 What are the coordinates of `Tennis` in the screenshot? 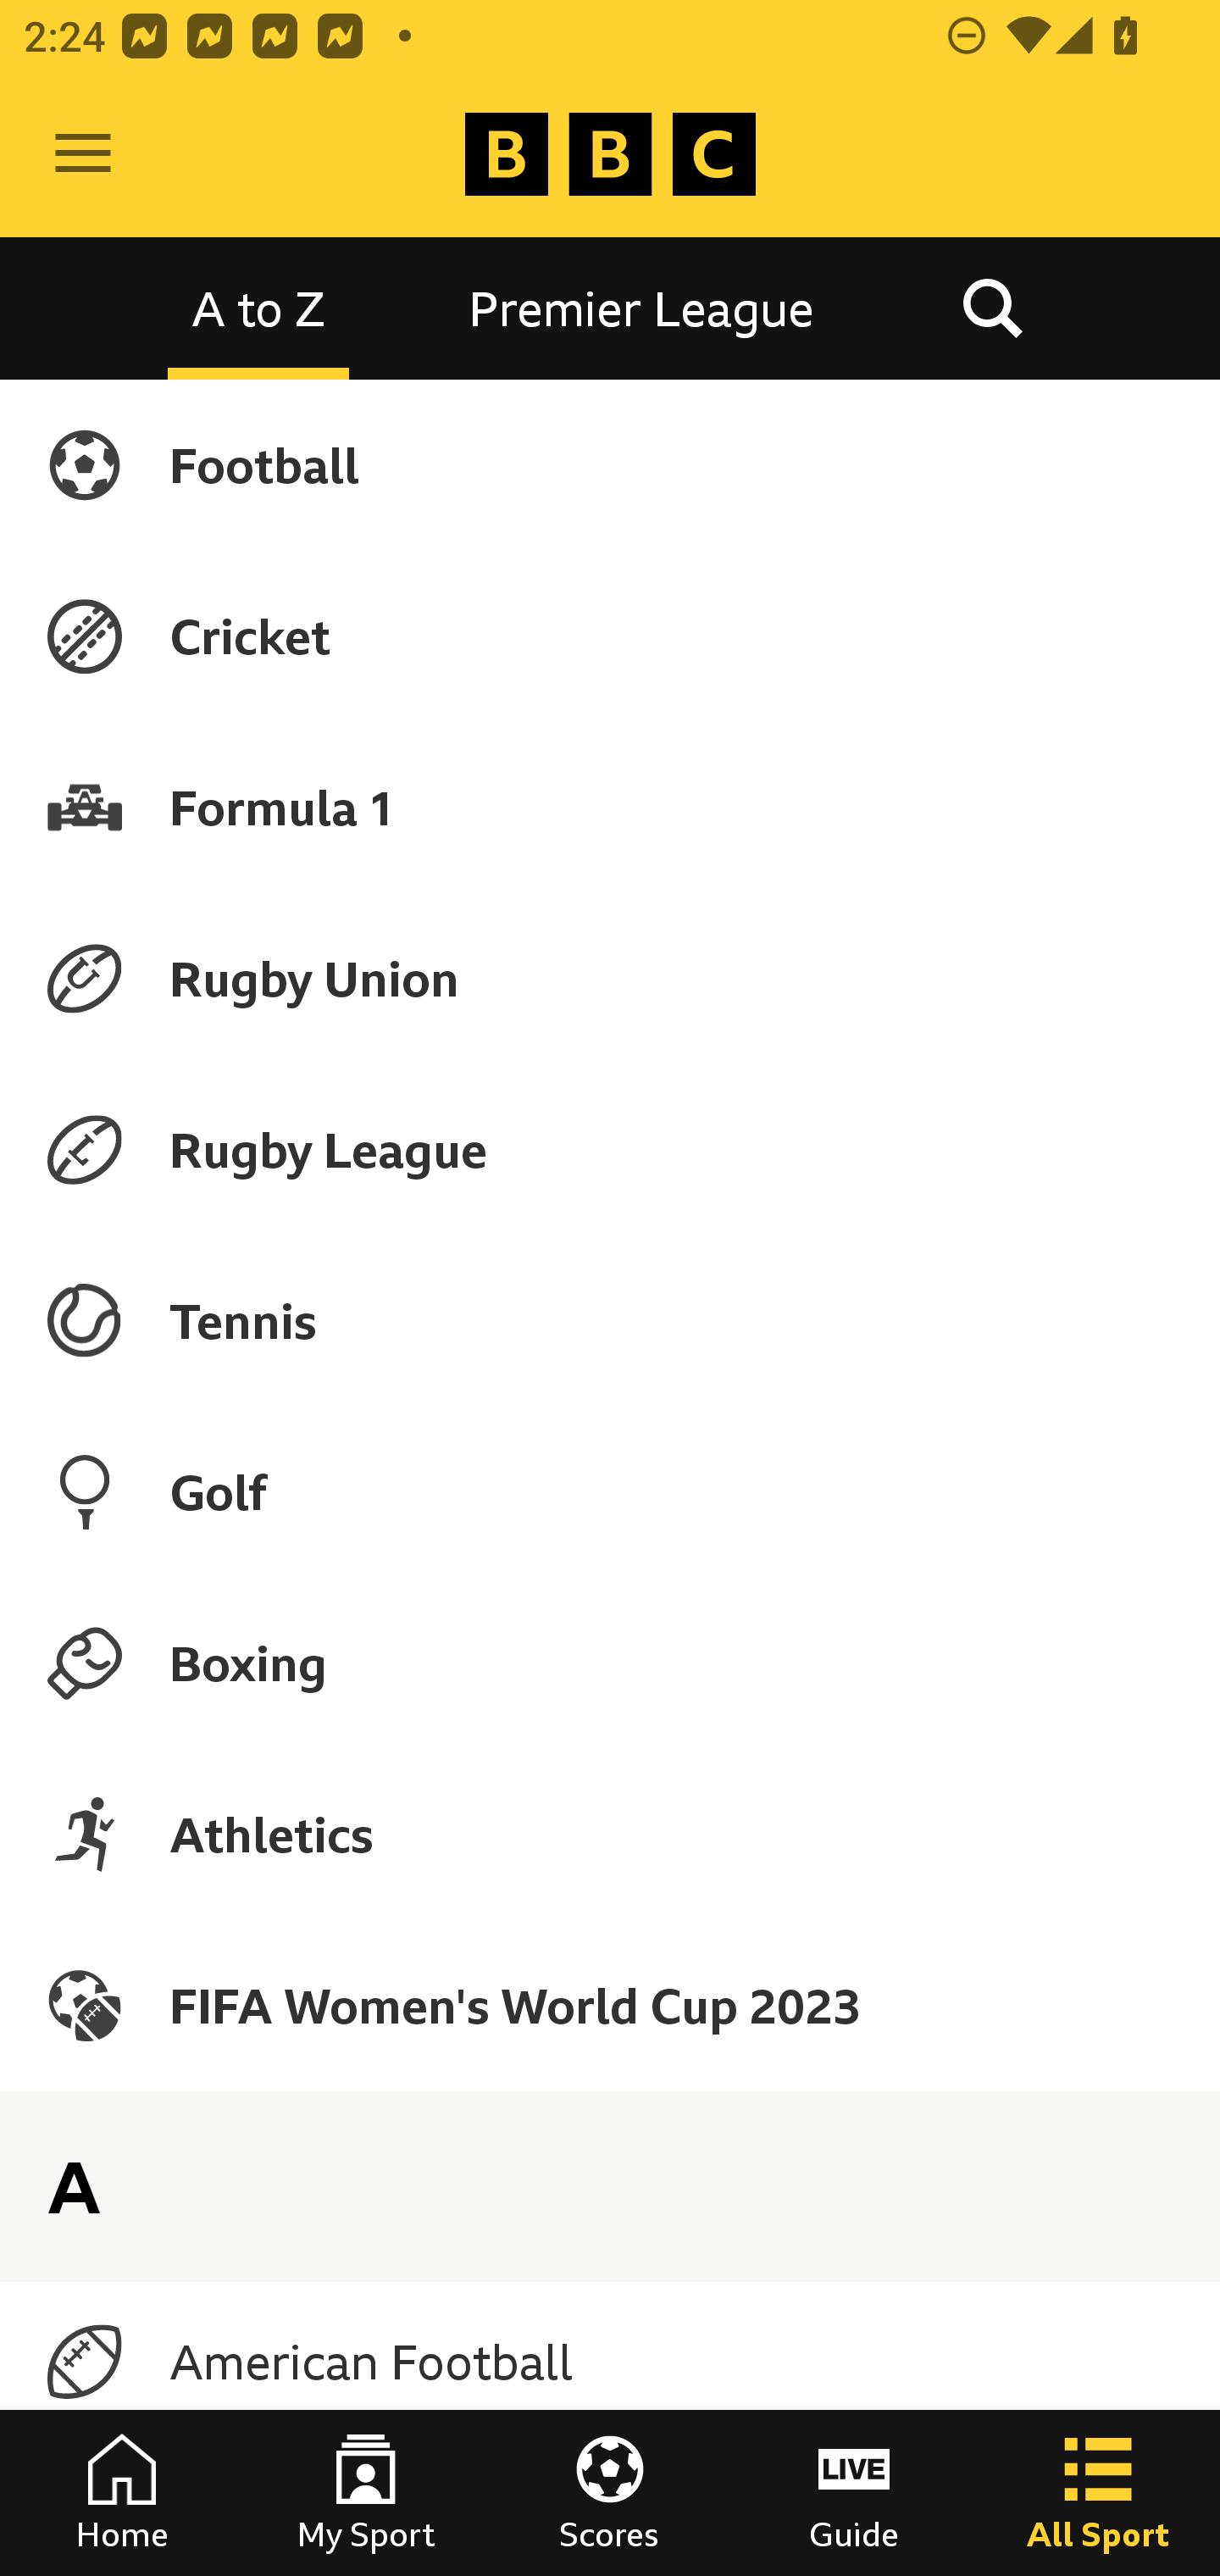 It's located at (610, 1321).